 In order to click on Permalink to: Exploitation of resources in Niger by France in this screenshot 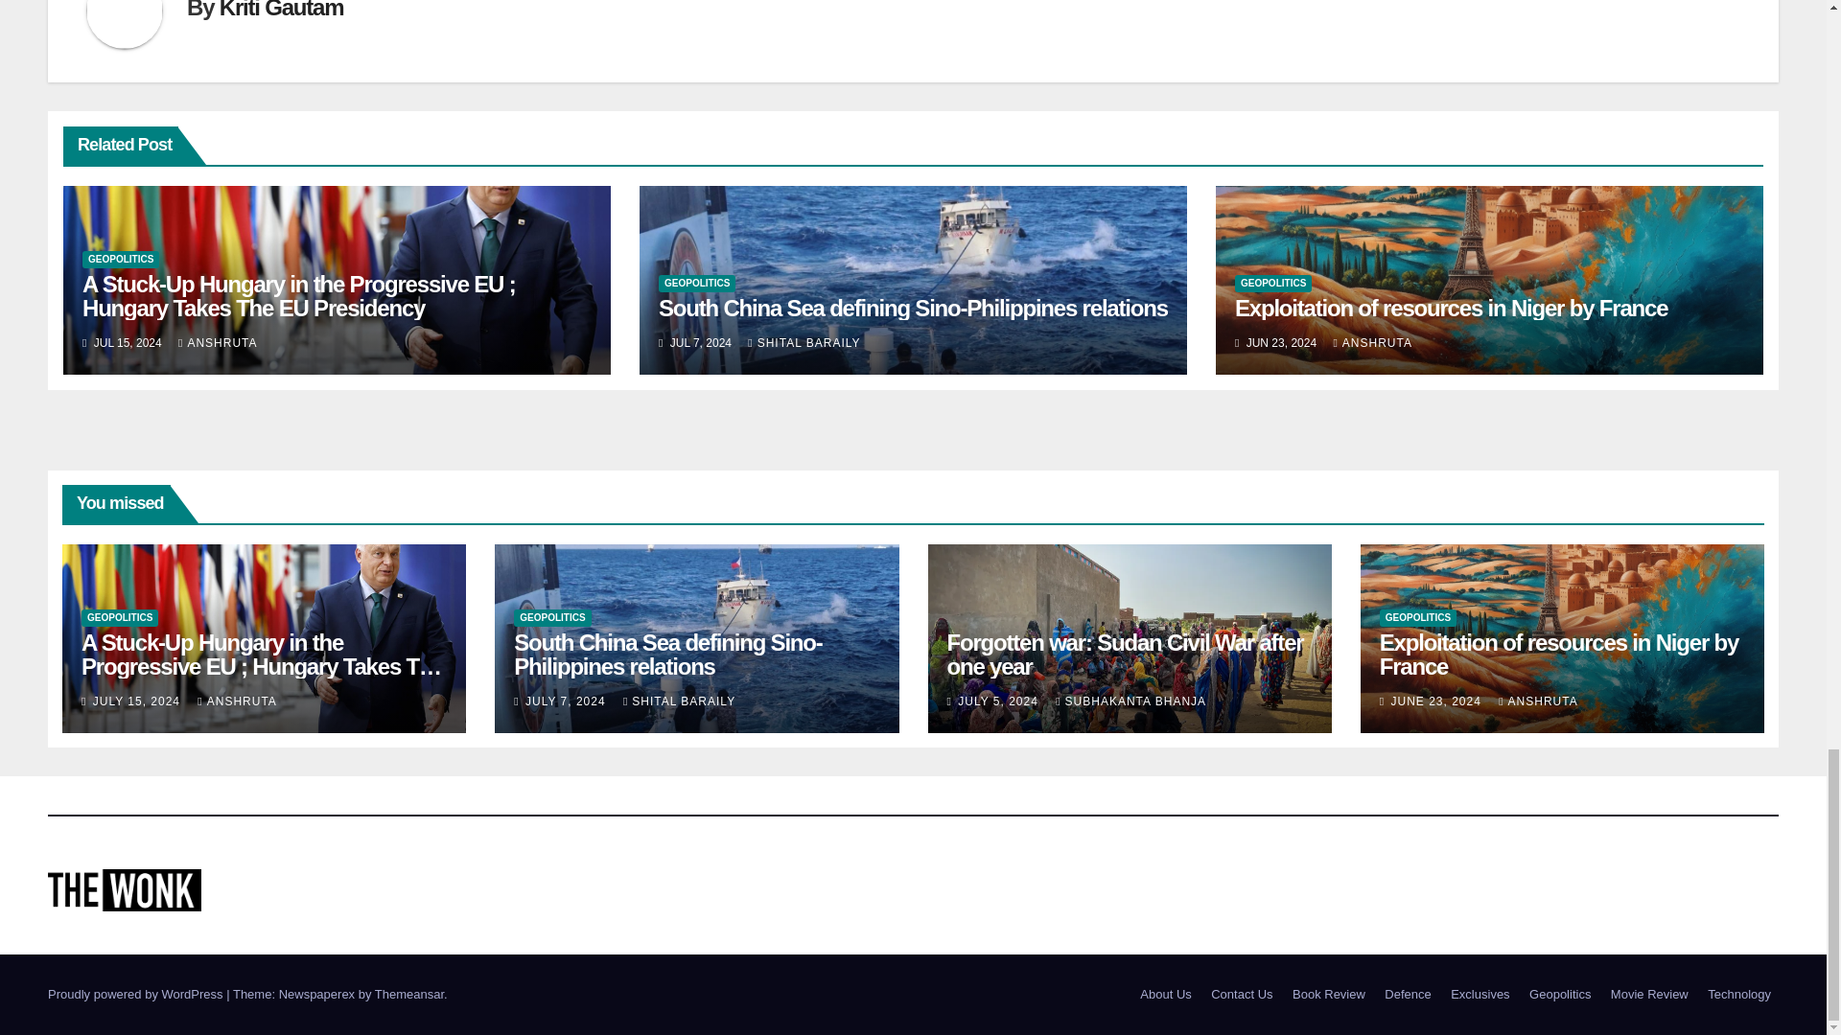, I will do `click(1558, 654)`.